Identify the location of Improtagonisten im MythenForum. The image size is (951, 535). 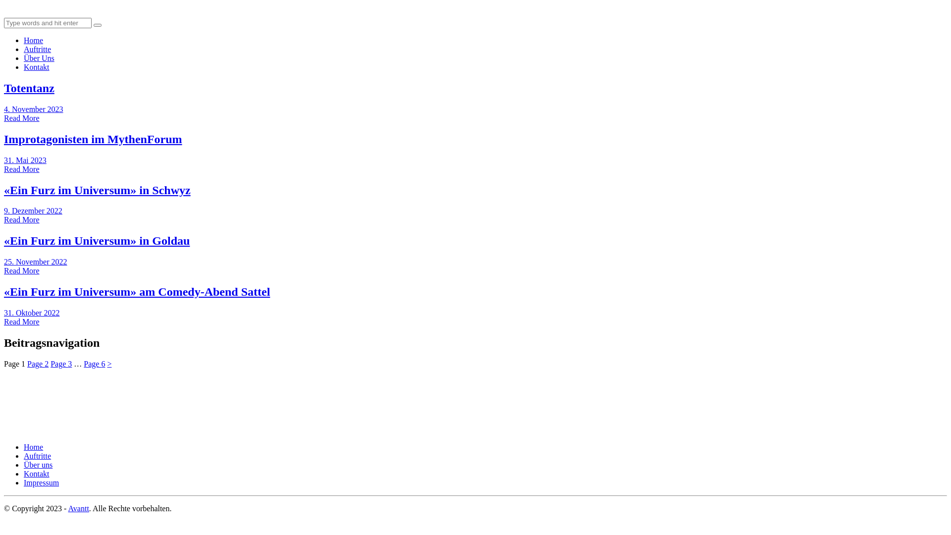
(93, 139).